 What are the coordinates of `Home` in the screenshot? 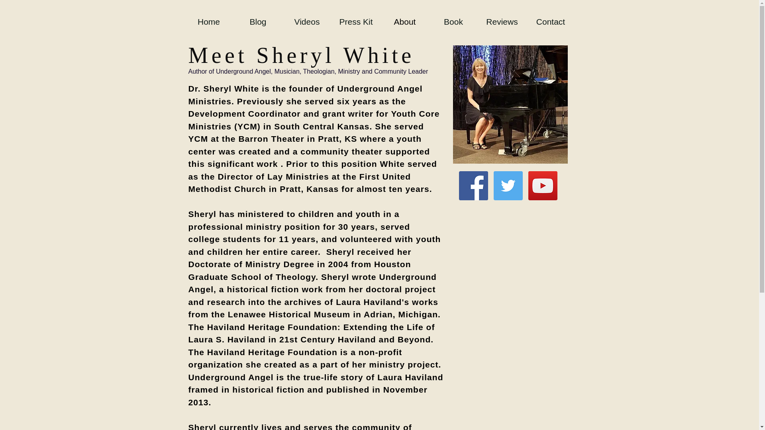 It's located at (209, 21).